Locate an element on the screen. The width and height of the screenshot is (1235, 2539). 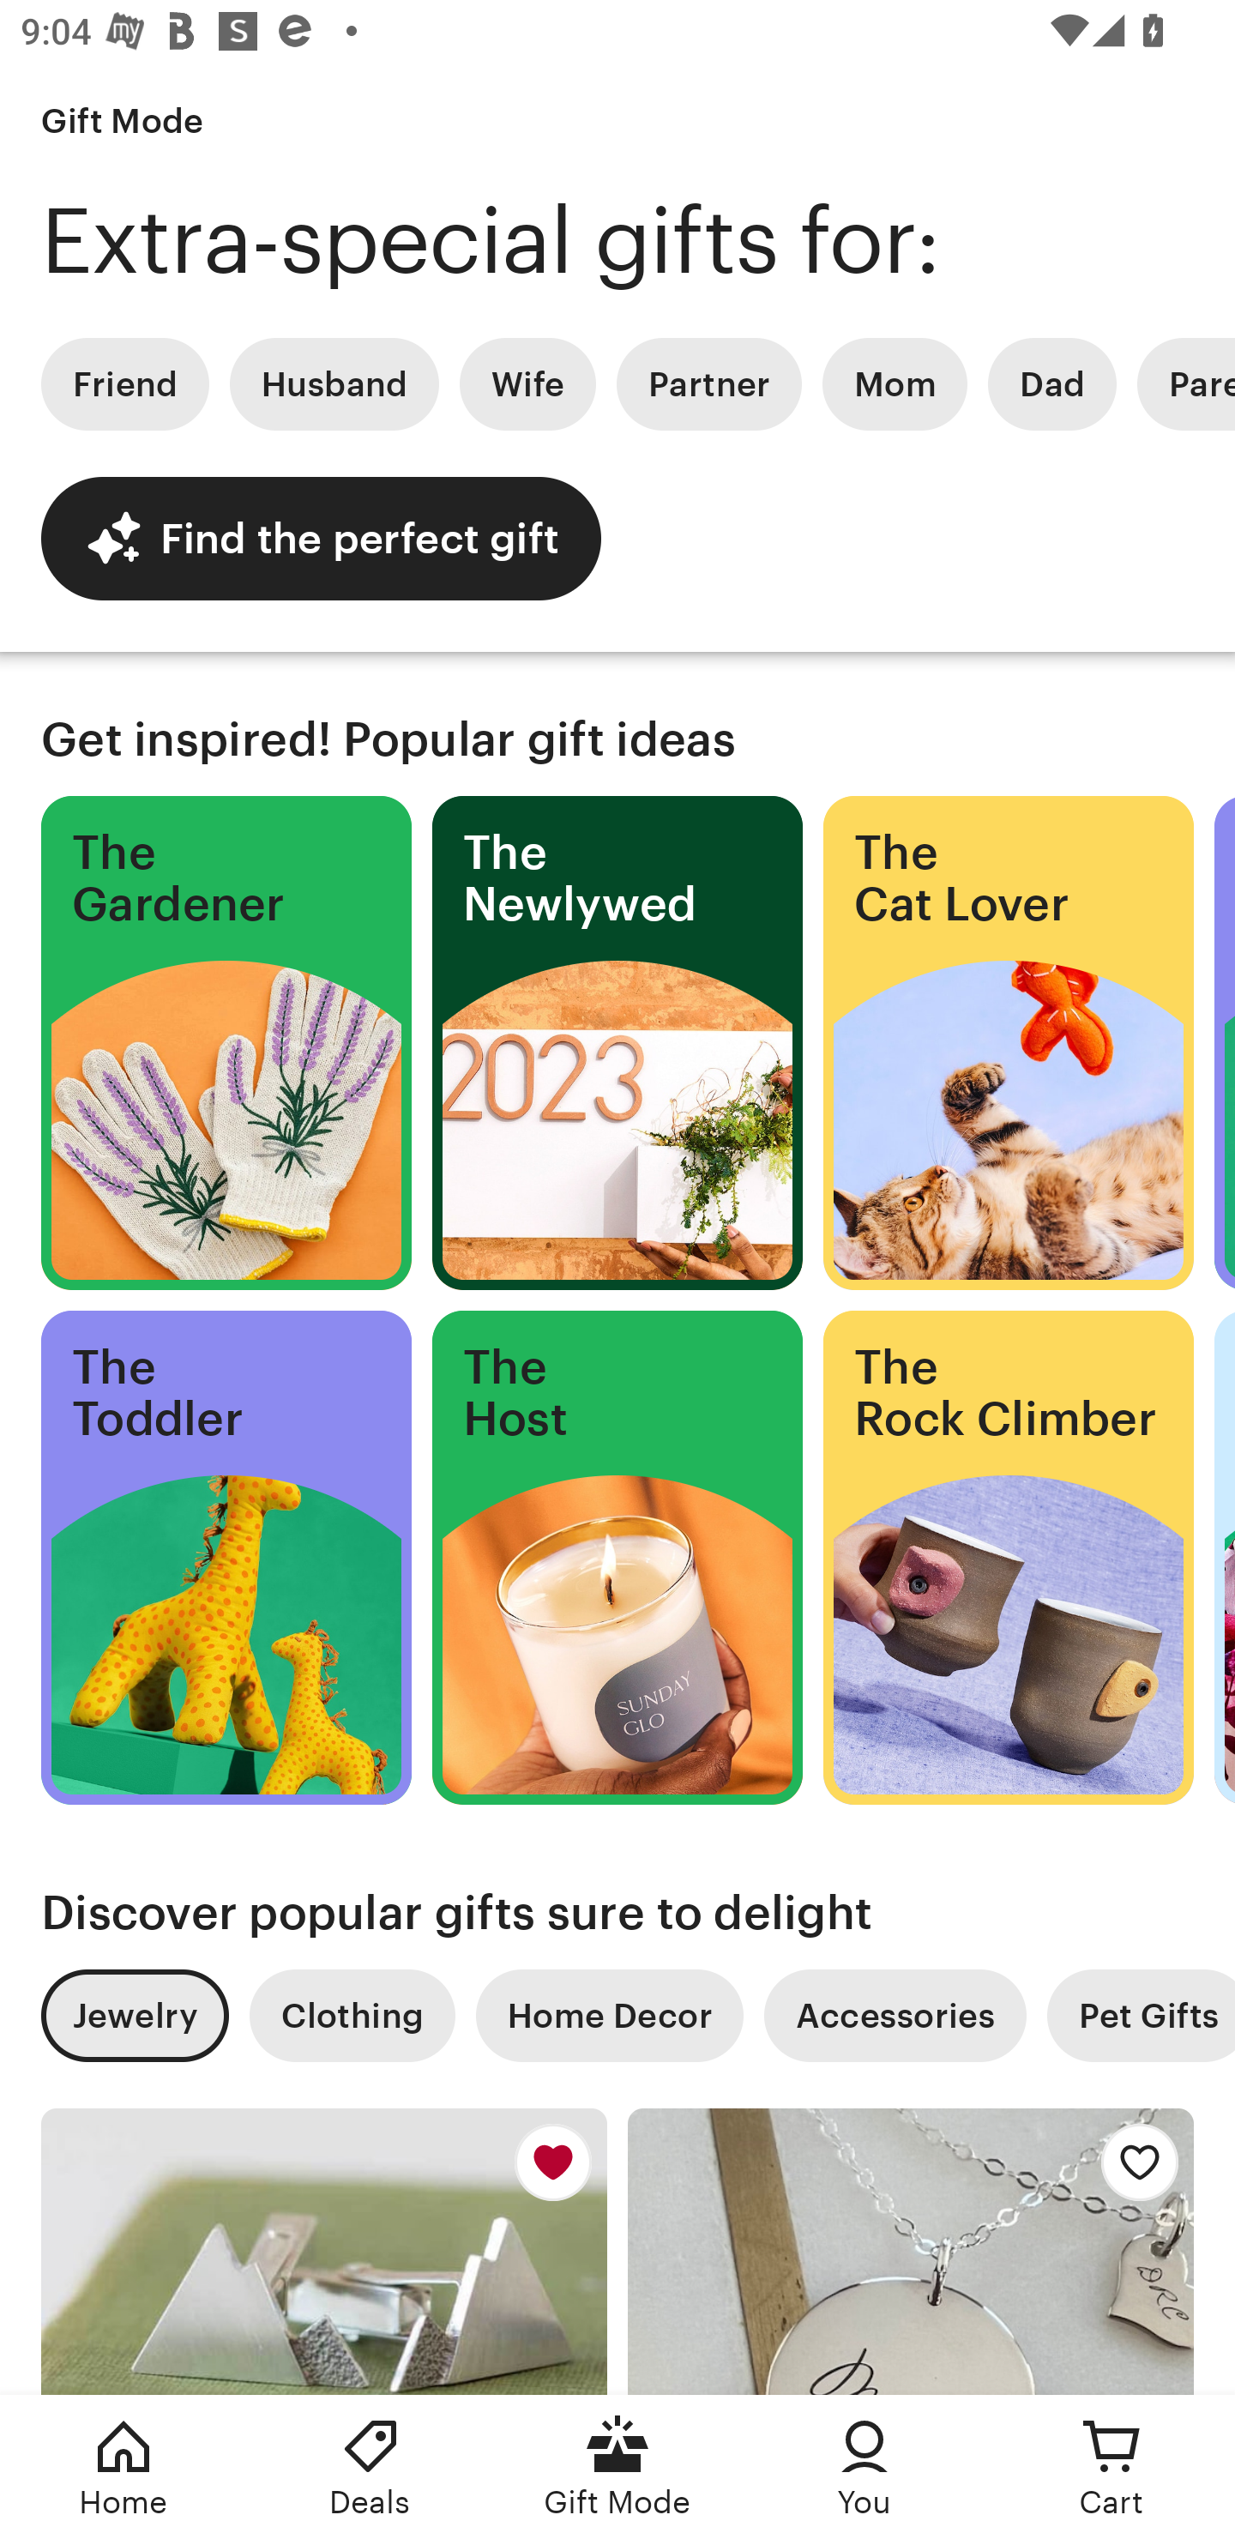
Find the perfect gift is located at coordinates (321, 538).